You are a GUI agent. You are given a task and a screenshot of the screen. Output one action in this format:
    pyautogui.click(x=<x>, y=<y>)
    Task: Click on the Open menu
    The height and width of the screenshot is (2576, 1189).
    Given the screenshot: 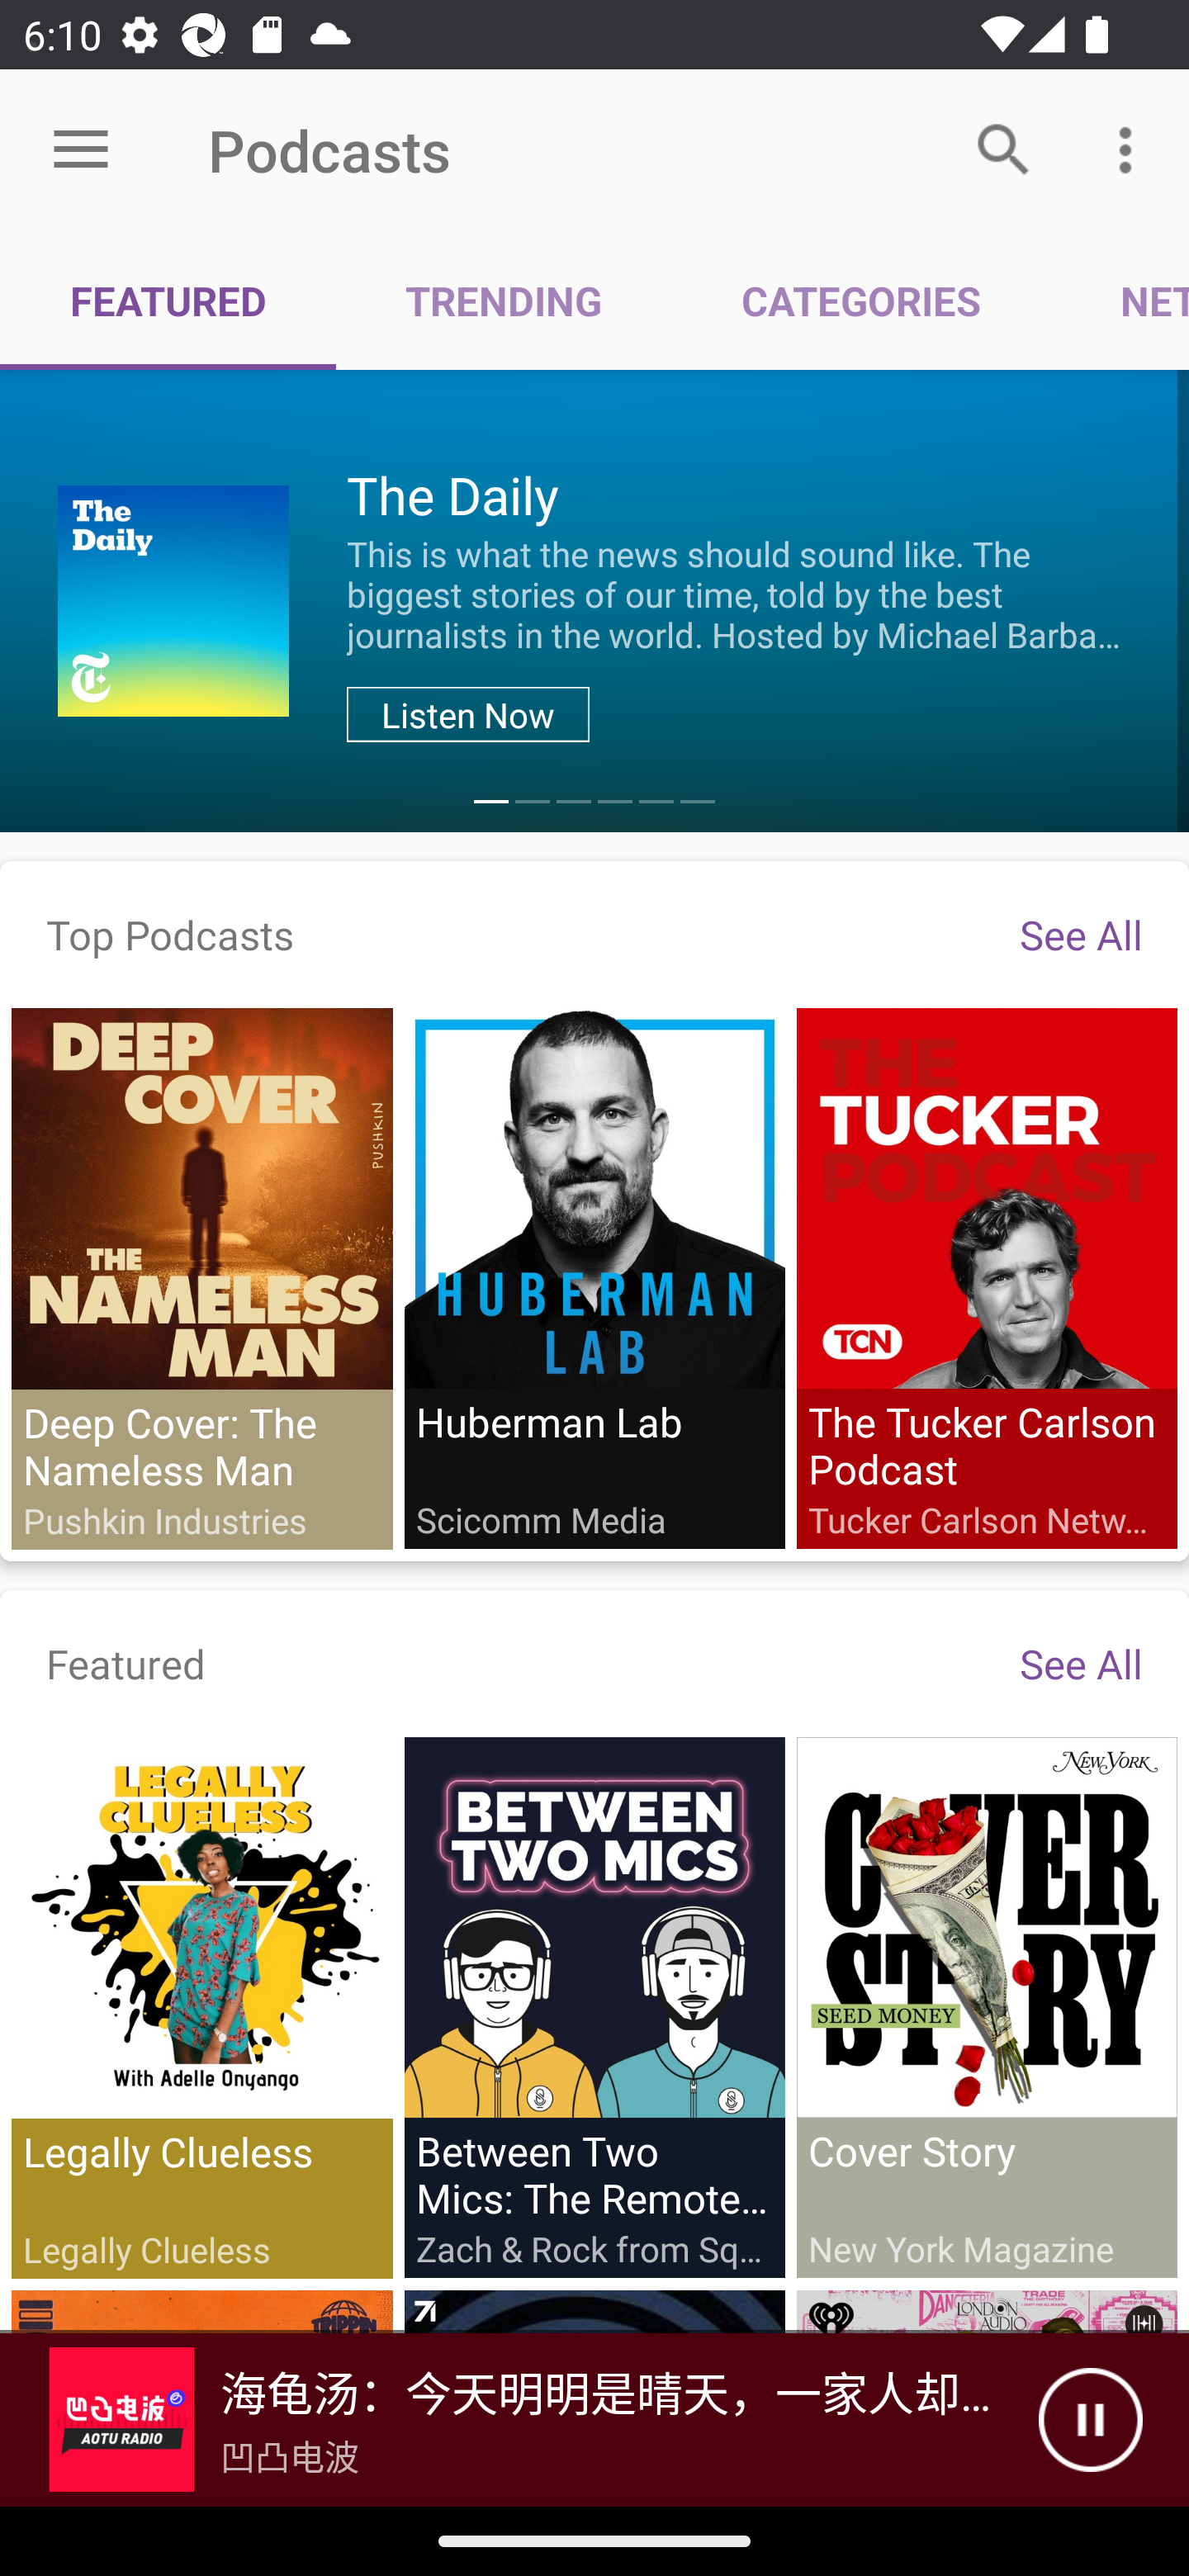 What is the action you would take?
    pyautogui.click(x=81, y=150)
    